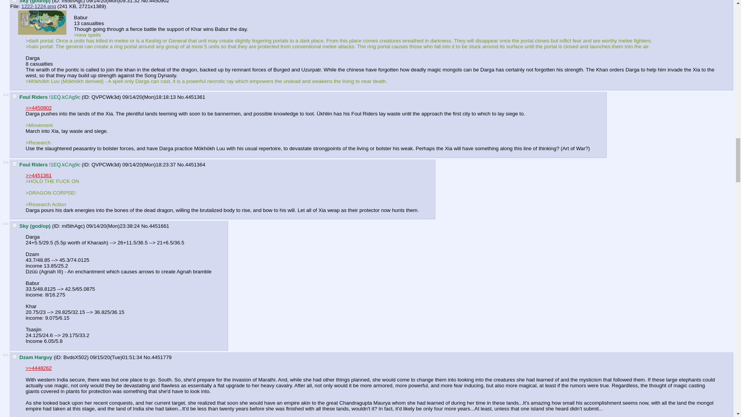  I want to click on delete, so click(14, 225).